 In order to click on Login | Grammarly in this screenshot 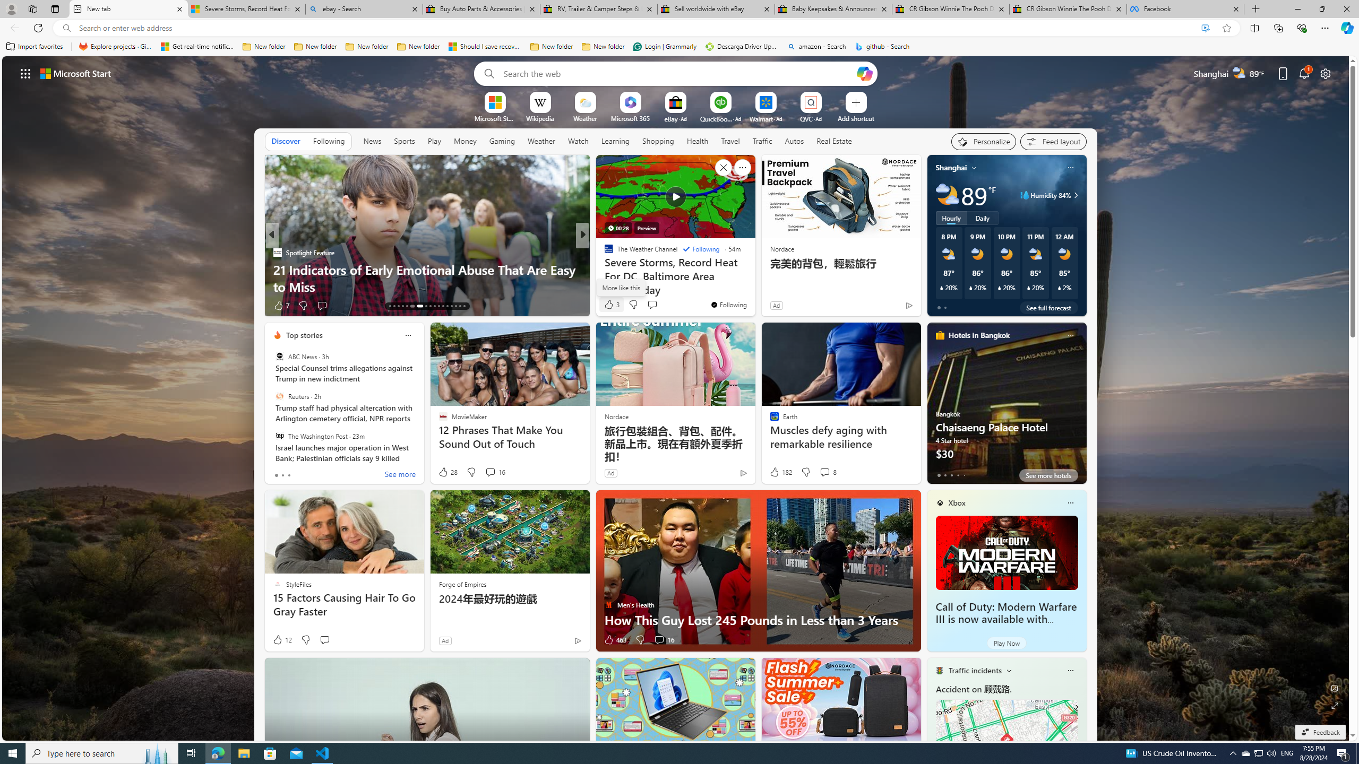, I will do `click(665, 47)`.